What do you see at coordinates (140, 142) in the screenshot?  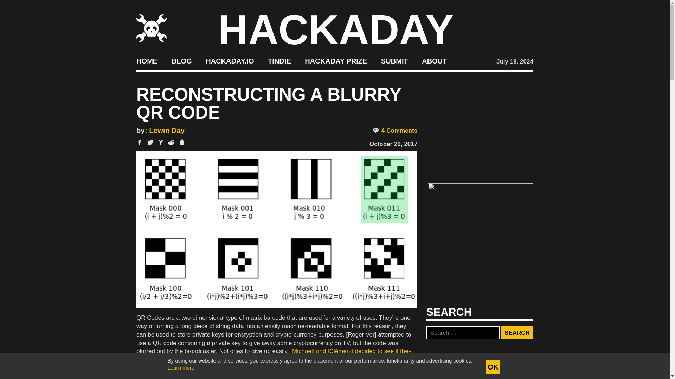 I see `Share on Facebook` at bounding box center [140, 142].